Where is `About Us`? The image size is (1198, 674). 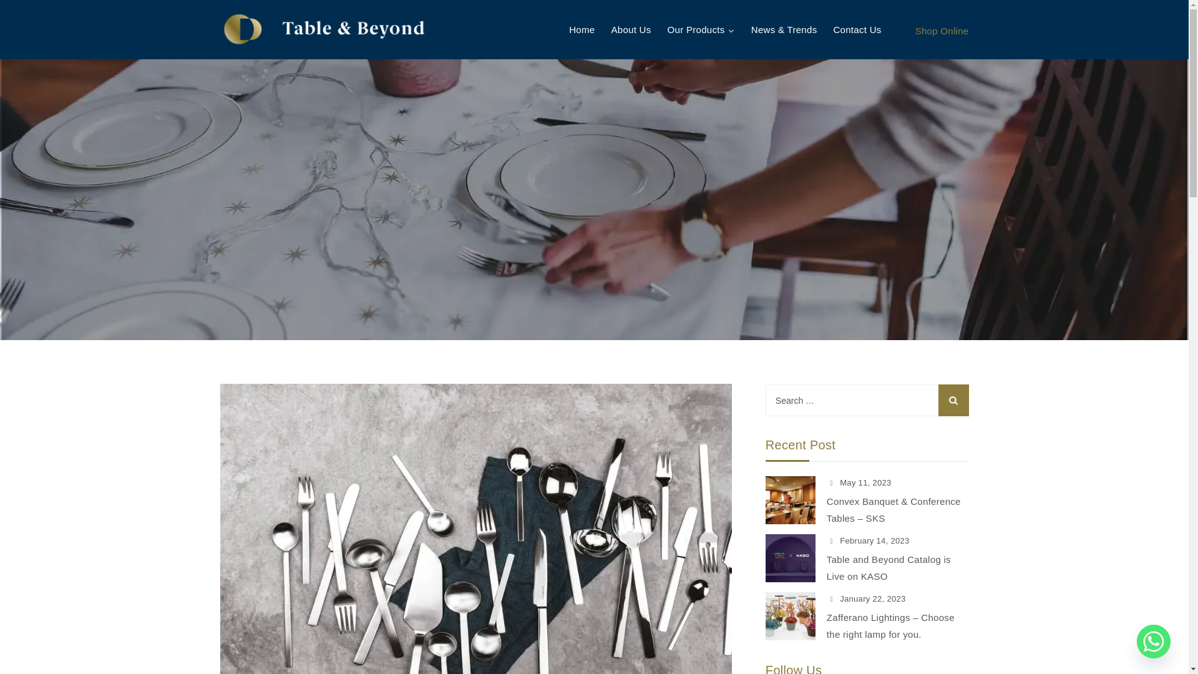
About Us is located at coordinates (630, 30).